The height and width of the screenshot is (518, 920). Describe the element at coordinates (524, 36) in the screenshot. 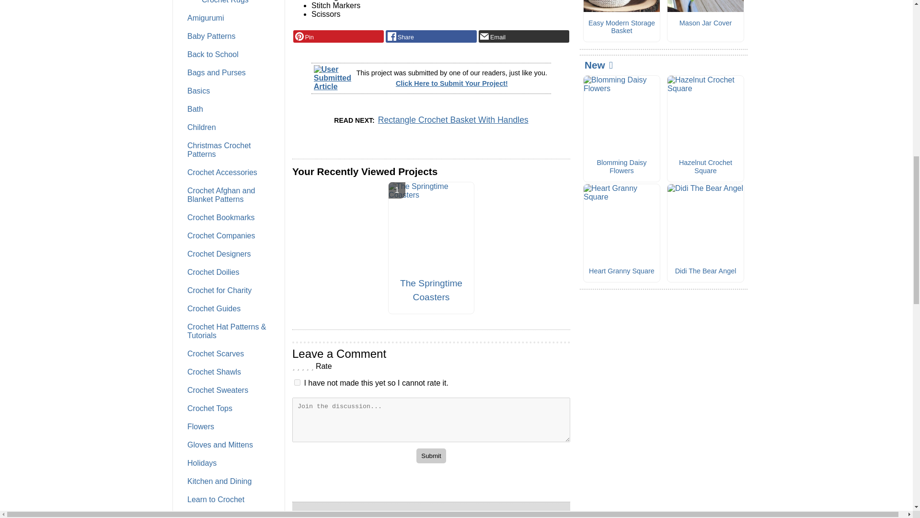

I see `Email` at that location.